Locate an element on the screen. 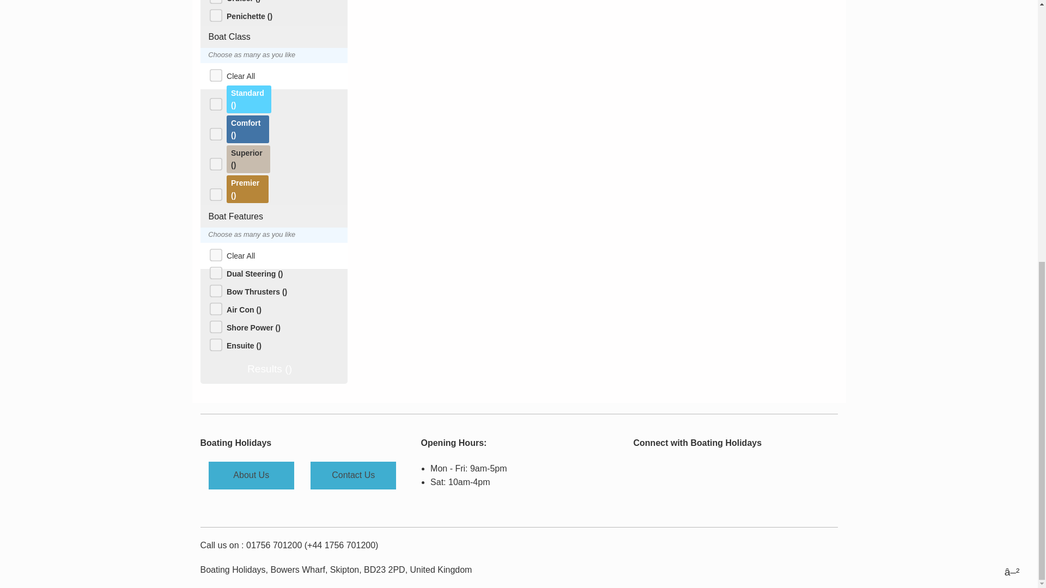 This screenshot has width=1046, height=588. Inside and Outside steering positions is located at coordinates (254, 274).